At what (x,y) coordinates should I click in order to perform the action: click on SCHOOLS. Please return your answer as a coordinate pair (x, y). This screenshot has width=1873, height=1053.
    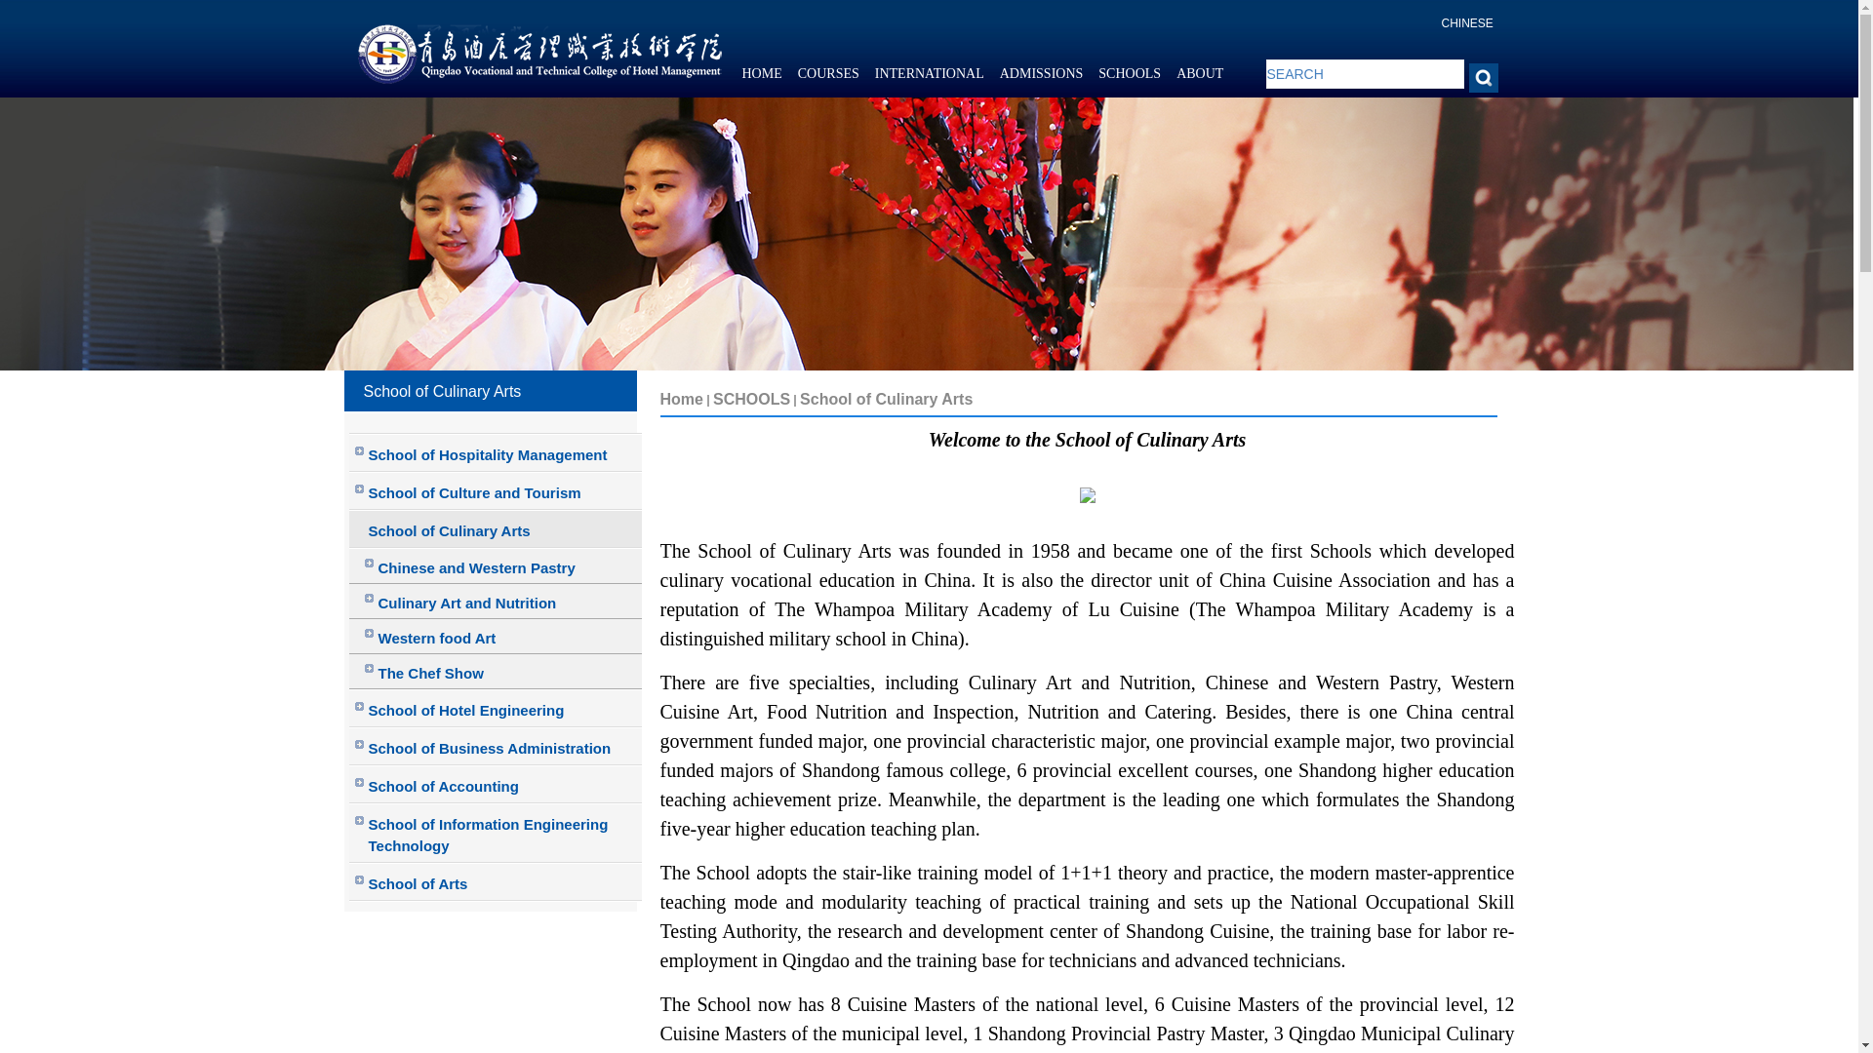
    Looking at the image, I should click on (1130, 74).